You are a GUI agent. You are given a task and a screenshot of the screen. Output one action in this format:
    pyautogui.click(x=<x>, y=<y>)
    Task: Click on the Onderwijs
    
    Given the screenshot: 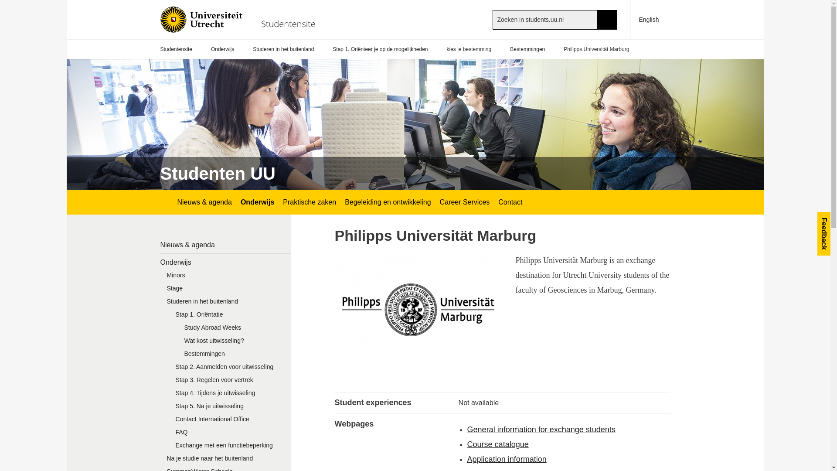 What is the action you would take?
    pyautogui.click(x=257, y=202)
    